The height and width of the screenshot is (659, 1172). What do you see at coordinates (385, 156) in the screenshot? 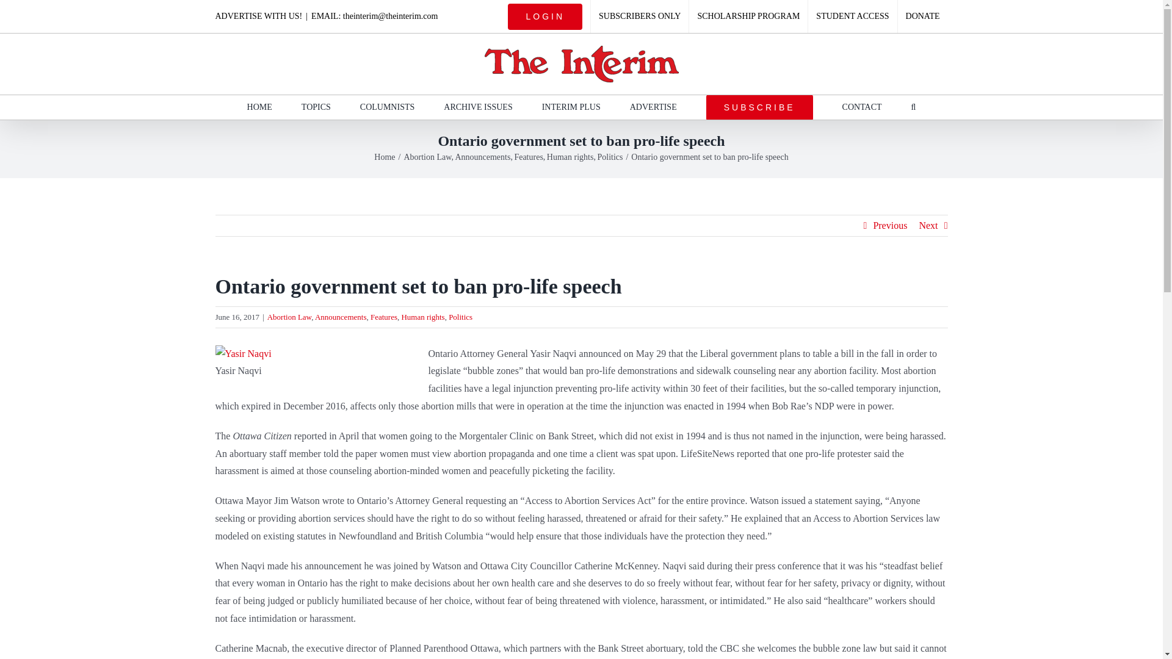
I see `Home` at bounding box center [385, 156].